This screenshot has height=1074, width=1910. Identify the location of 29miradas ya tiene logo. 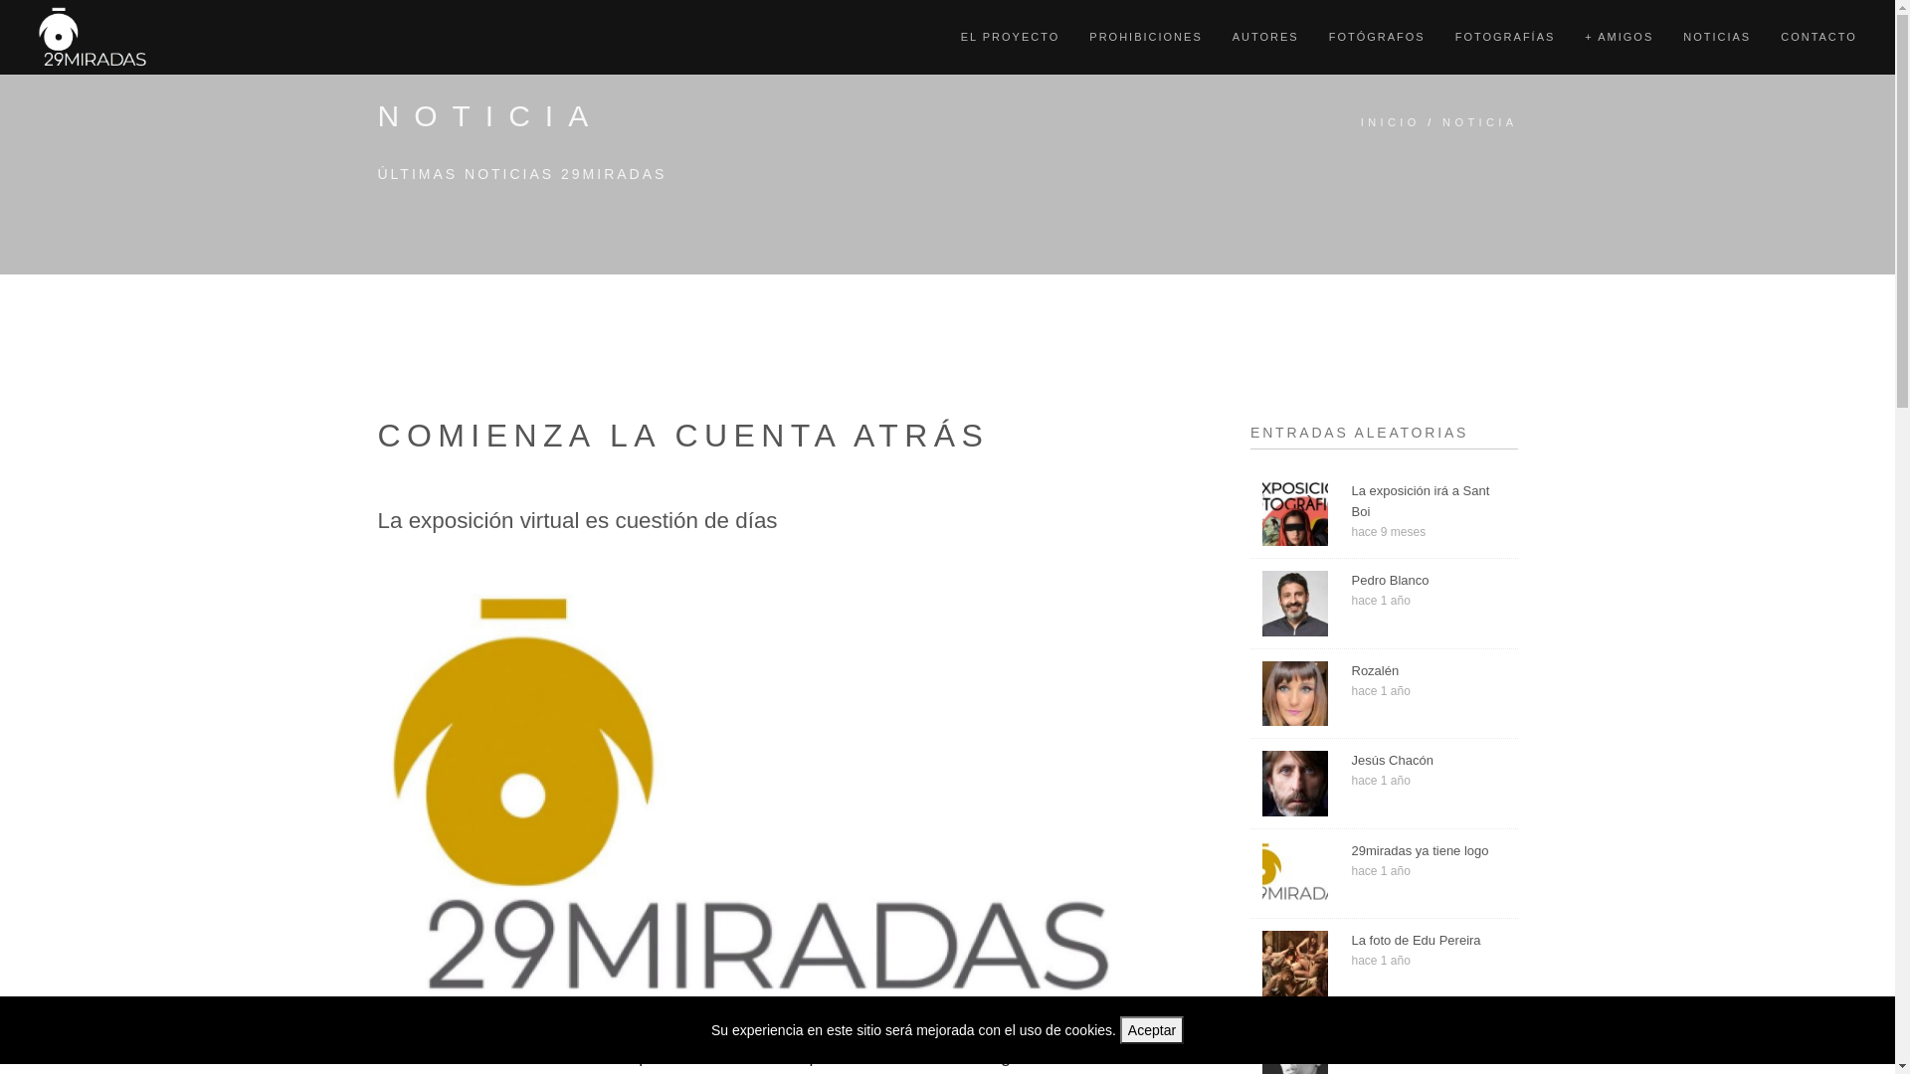
(1429, 851).